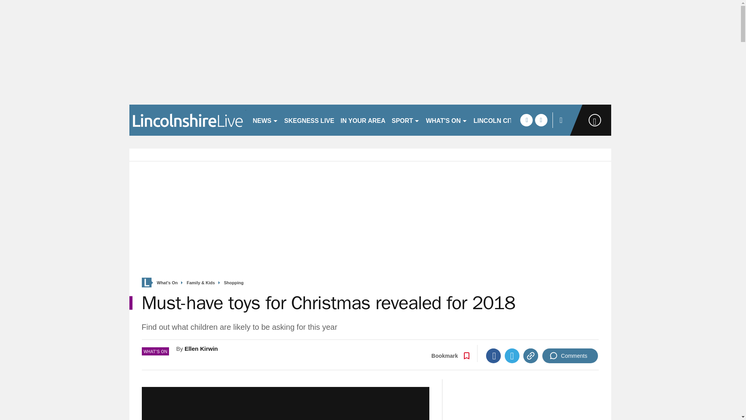 Image resolution: width=746 pixels, height=420 pixels. I want to click on NEWS, so click(265, 120).